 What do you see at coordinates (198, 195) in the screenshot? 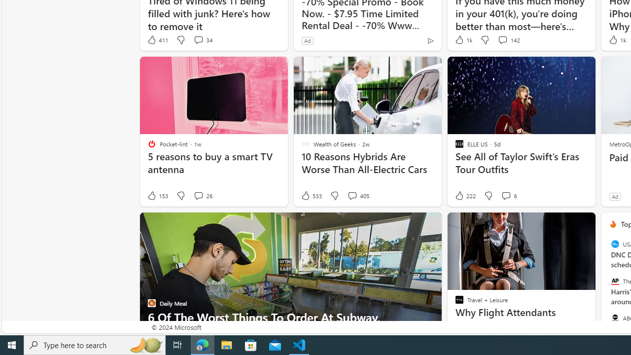
I see `View comments 26 Comment` at bounding box center [198, 195].